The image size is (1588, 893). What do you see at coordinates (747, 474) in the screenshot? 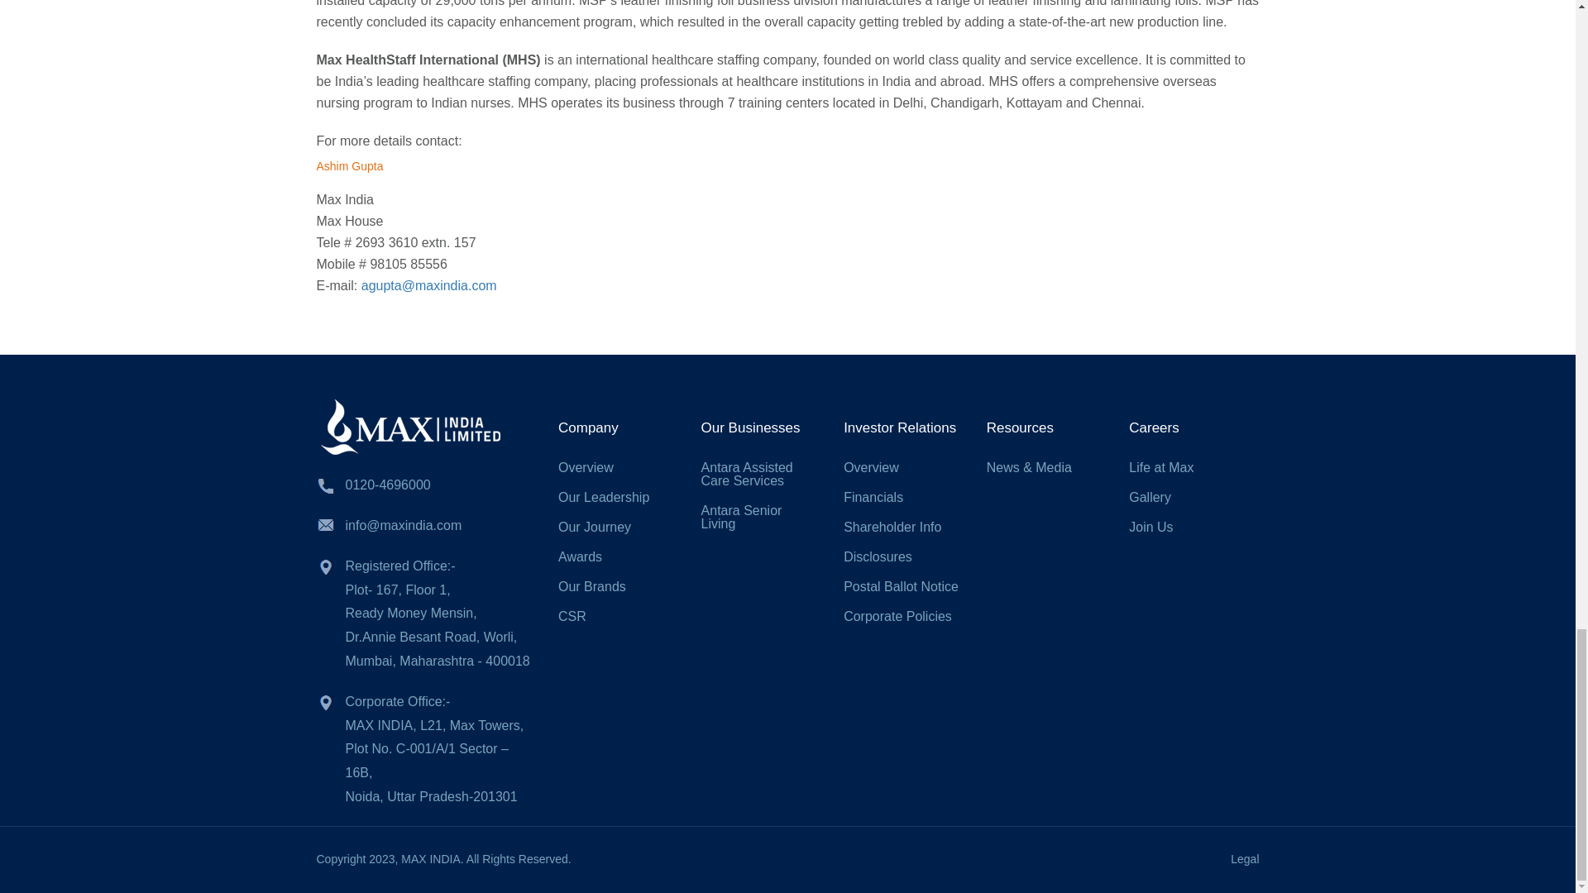
I see `Antara Assisted Care Services` at bounding box center [747, 474].